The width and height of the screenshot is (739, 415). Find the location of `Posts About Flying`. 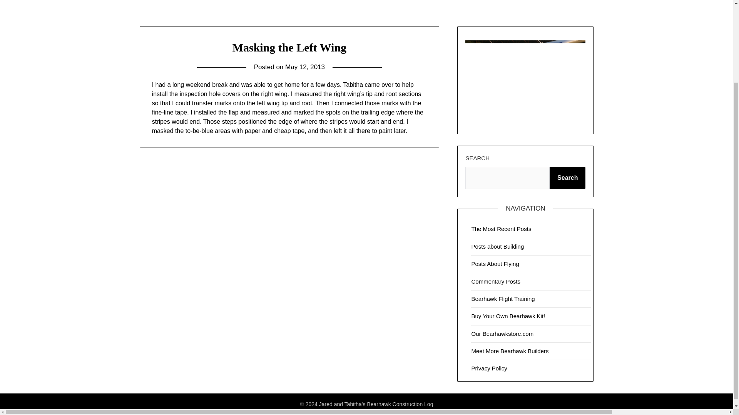

Posts About Flying is located at coordinates (495, 264).